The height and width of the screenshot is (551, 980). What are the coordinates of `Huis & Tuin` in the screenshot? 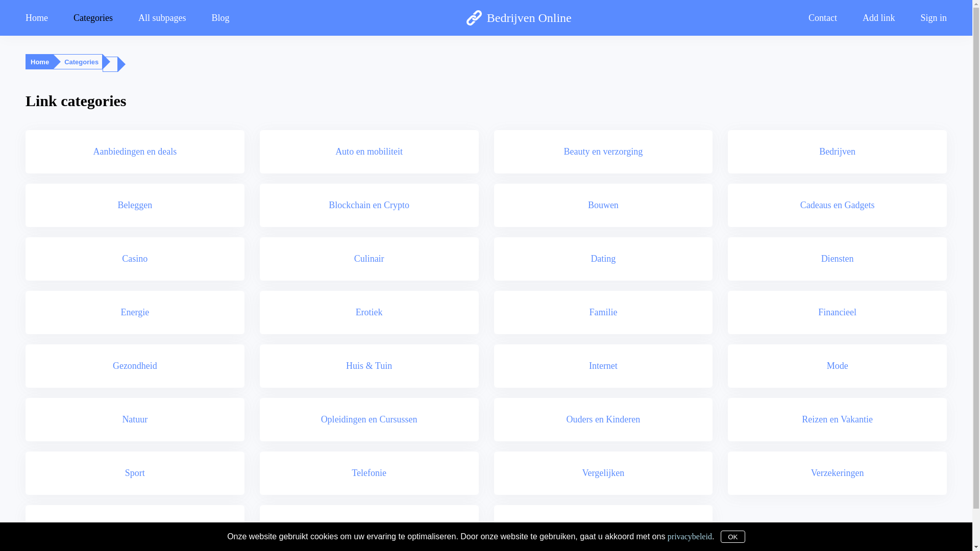 It's located at (369, 365).